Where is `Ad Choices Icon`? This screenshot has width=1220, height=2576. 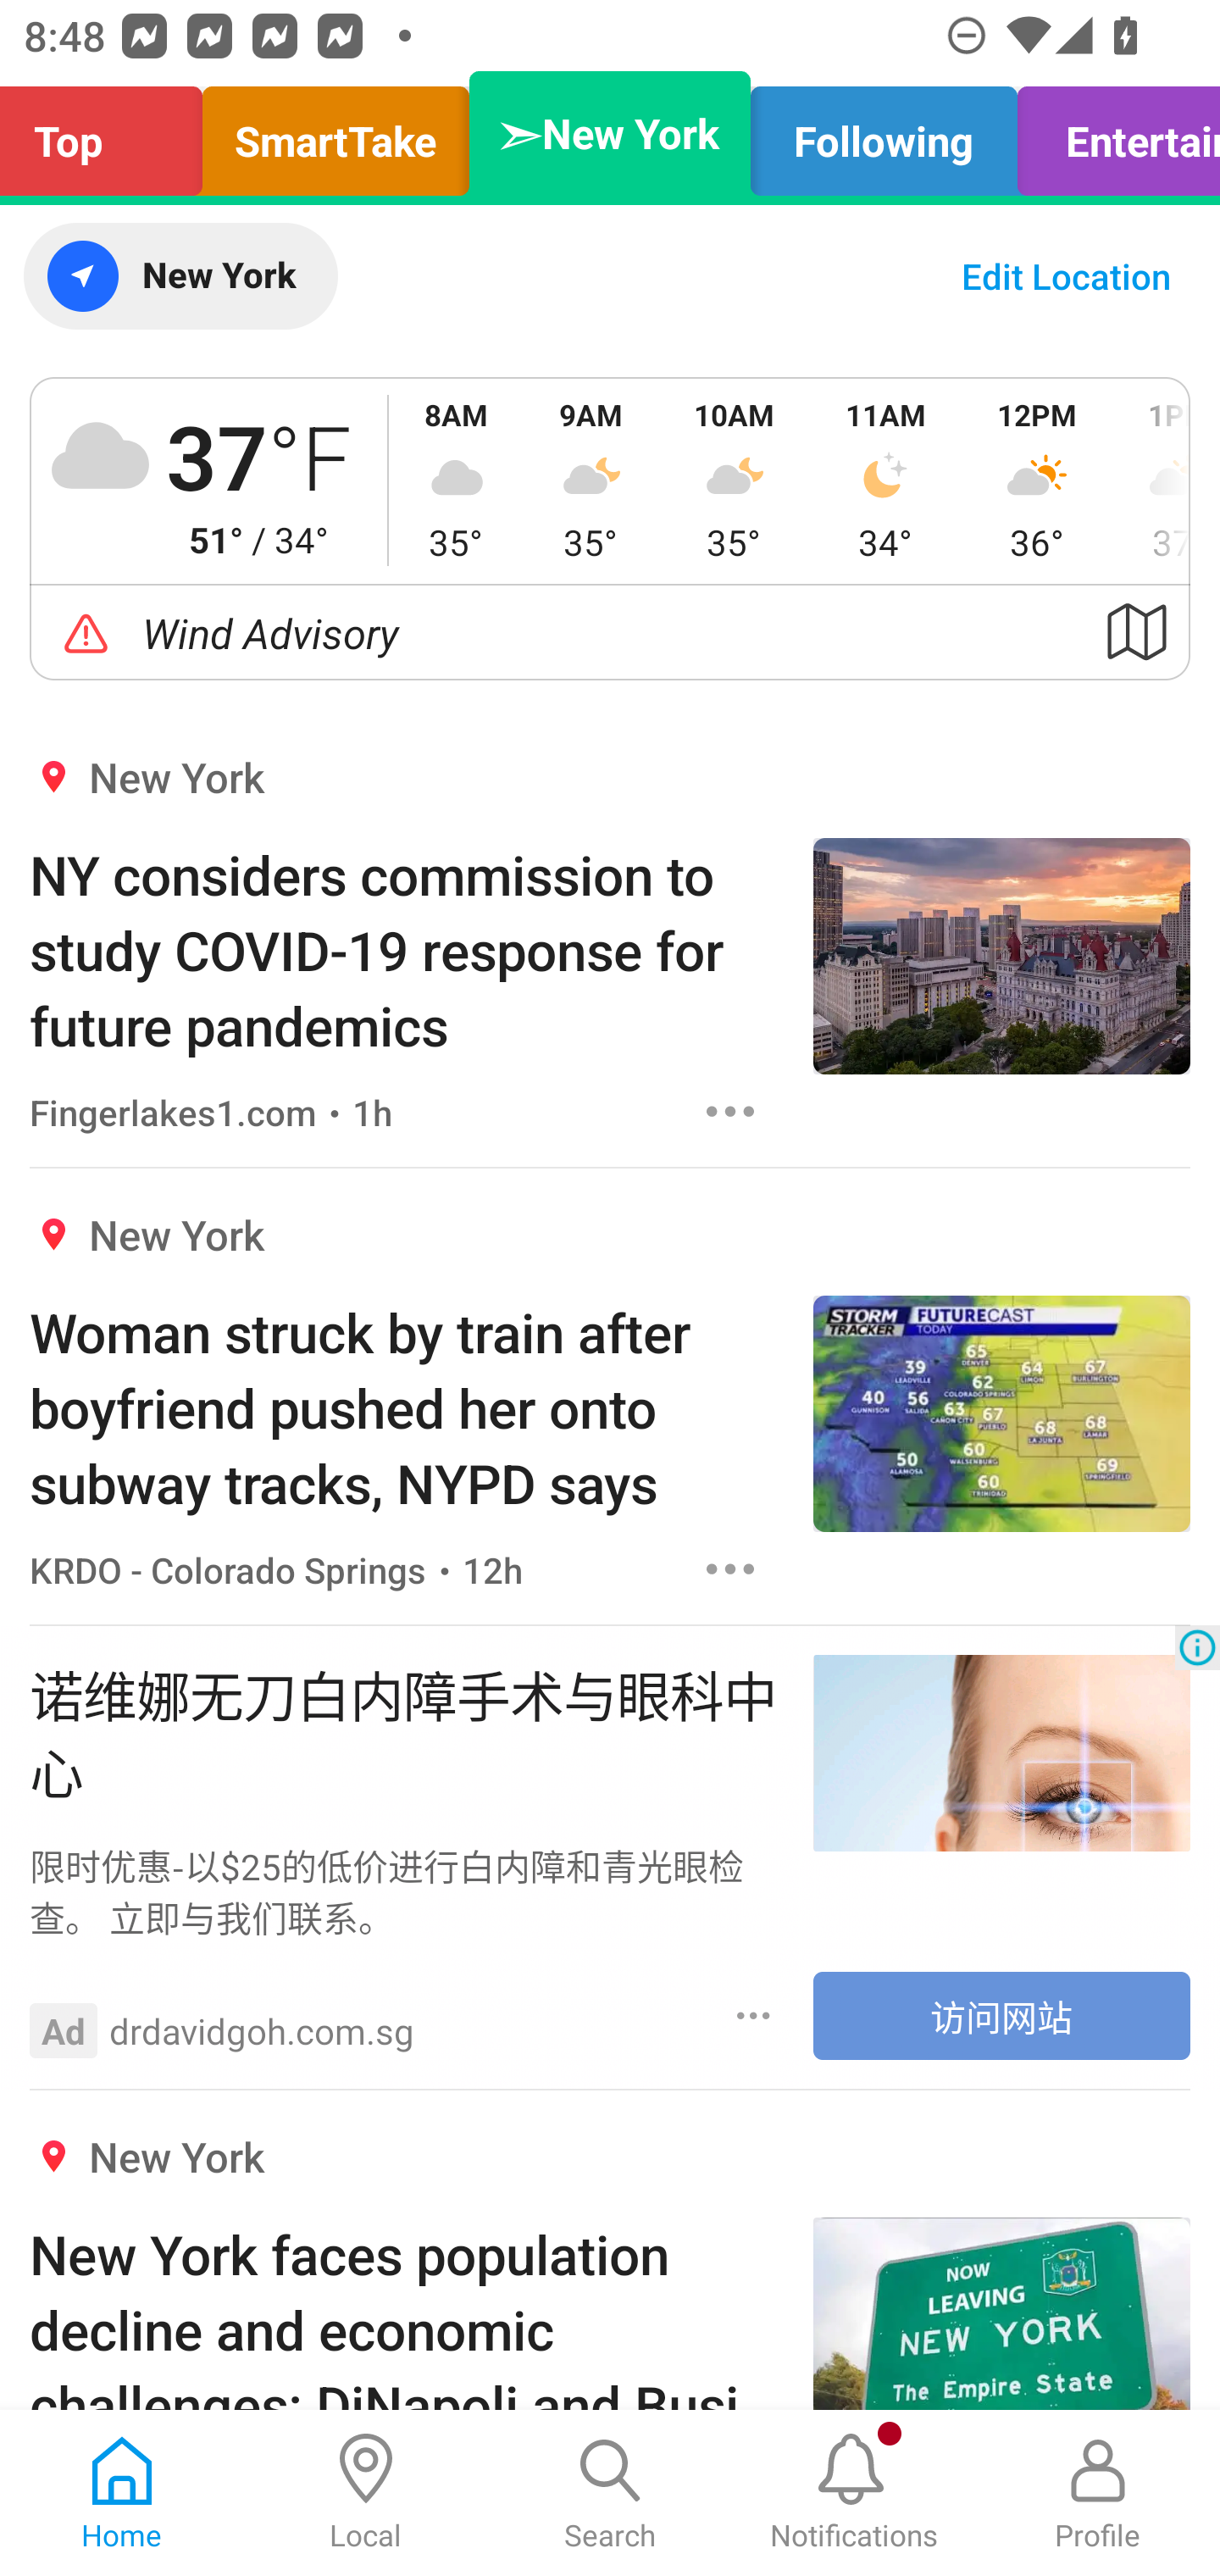 Ad Choices Icon is located at coordinates (1197, 1647).